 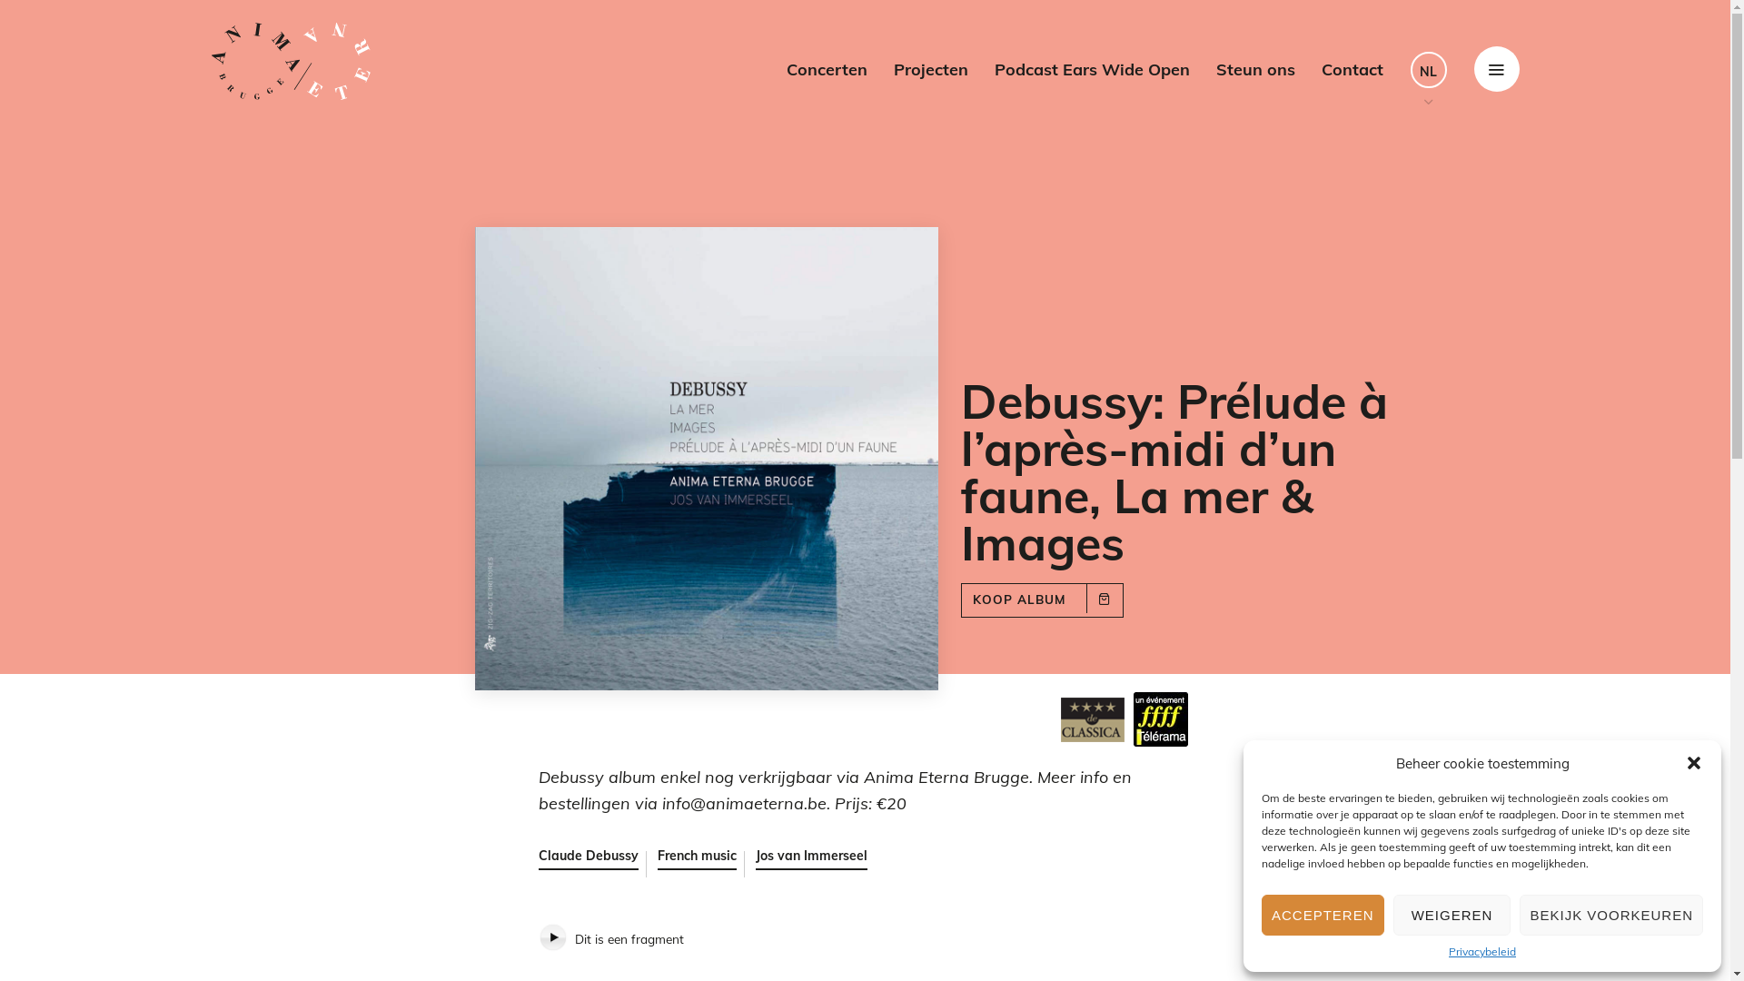 I want to click on NL, so click(x=1428, y=69).